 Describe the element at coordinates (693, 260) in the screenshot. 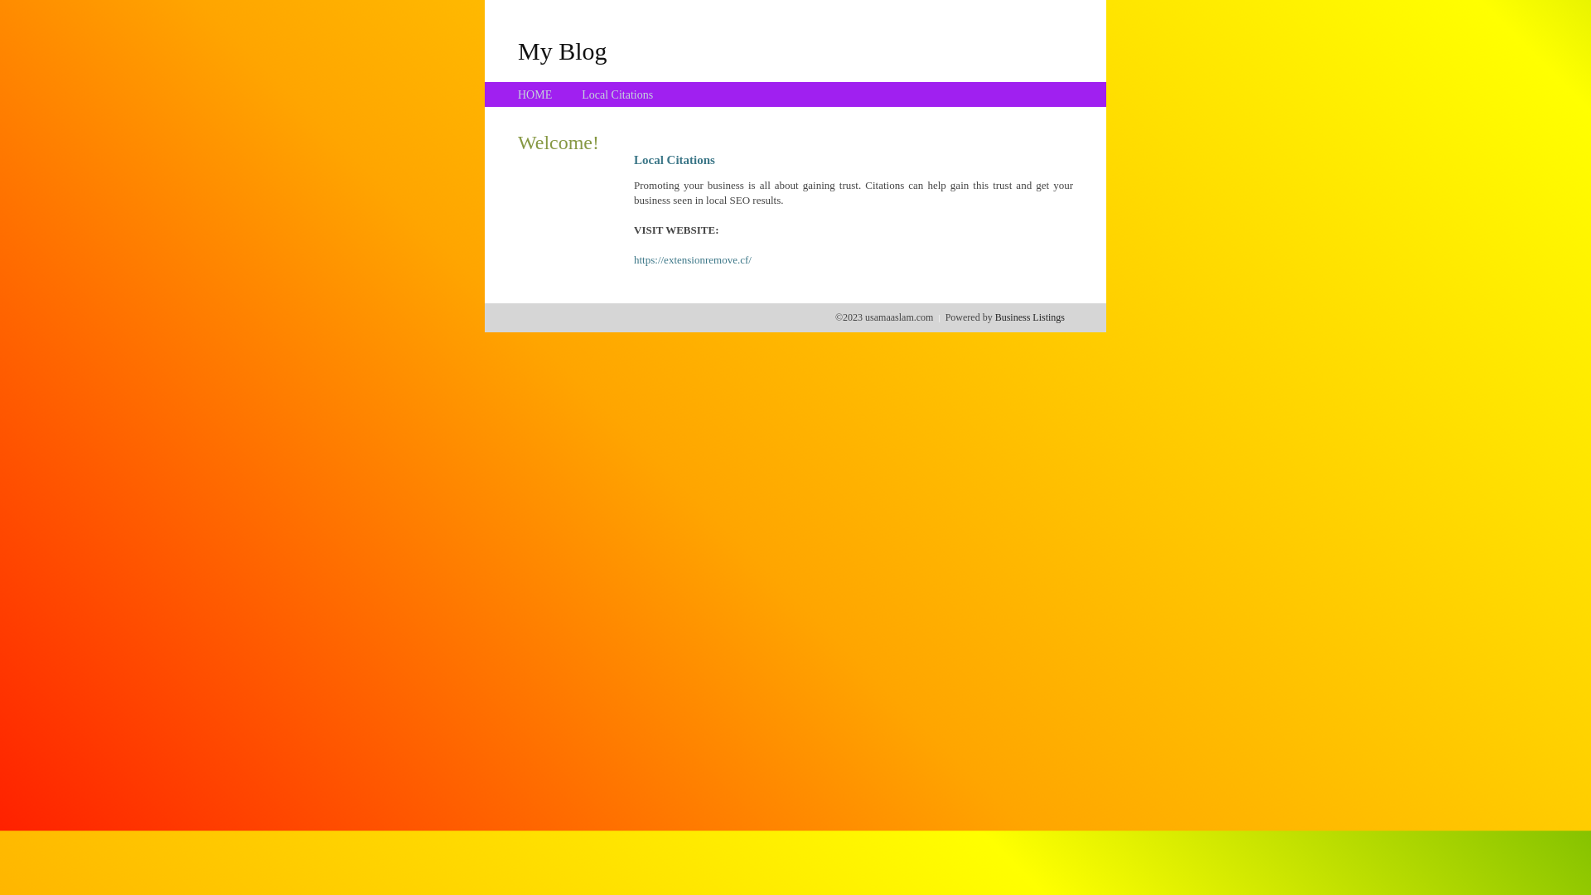

I see `https://extensionremove.cf/` at that location.